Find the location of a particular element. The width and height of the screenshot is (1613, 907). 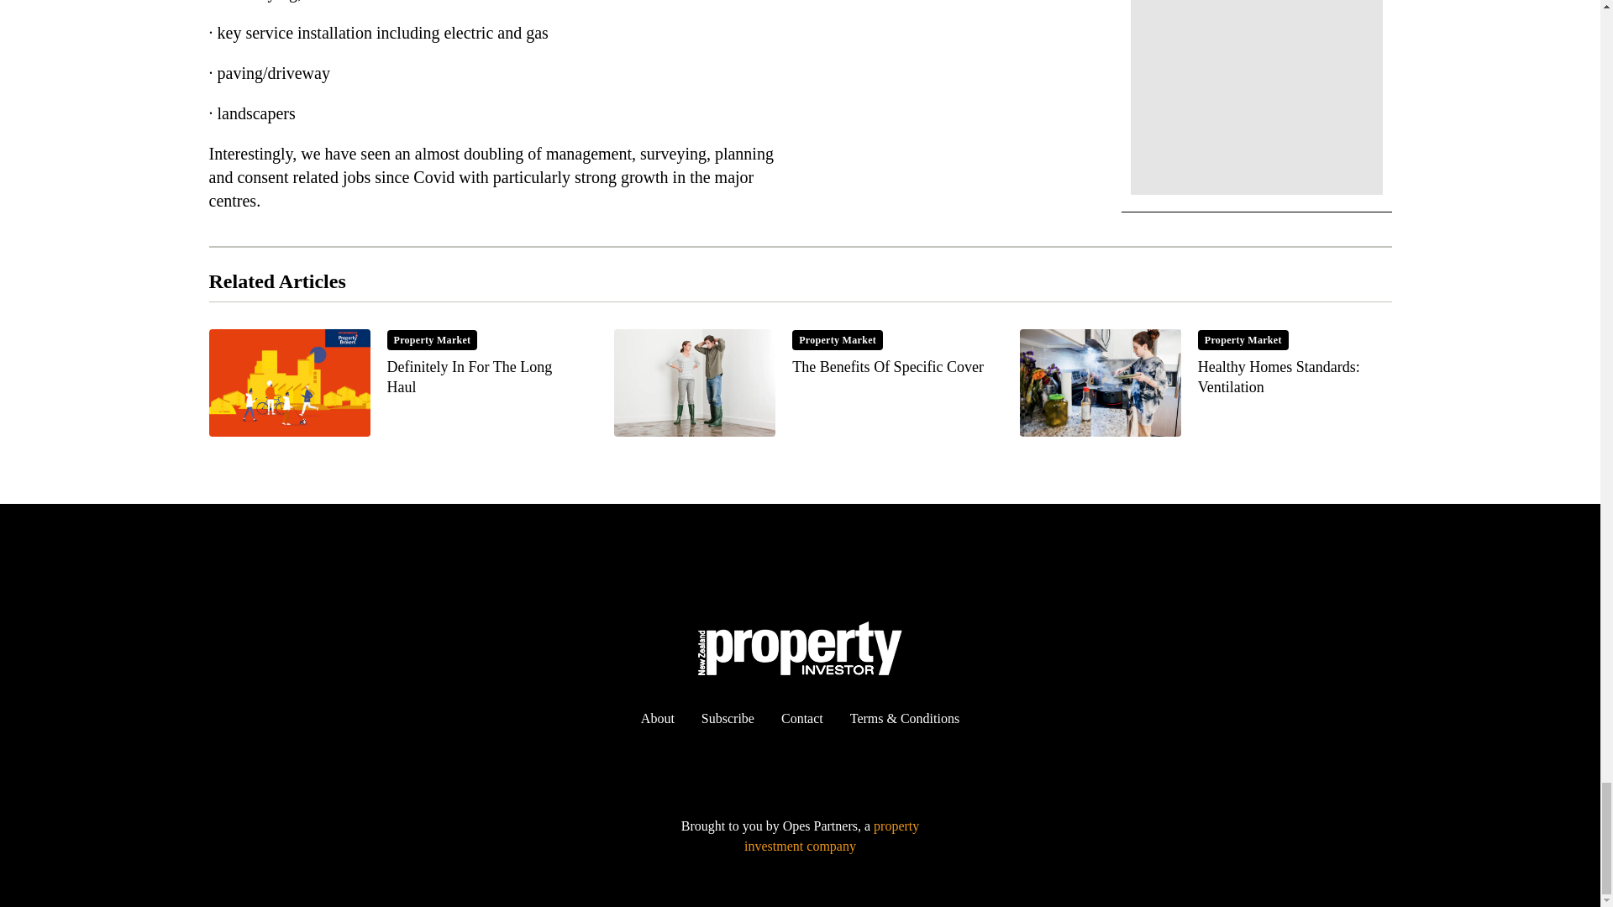

Contact is located at coordinates (1205, 383).